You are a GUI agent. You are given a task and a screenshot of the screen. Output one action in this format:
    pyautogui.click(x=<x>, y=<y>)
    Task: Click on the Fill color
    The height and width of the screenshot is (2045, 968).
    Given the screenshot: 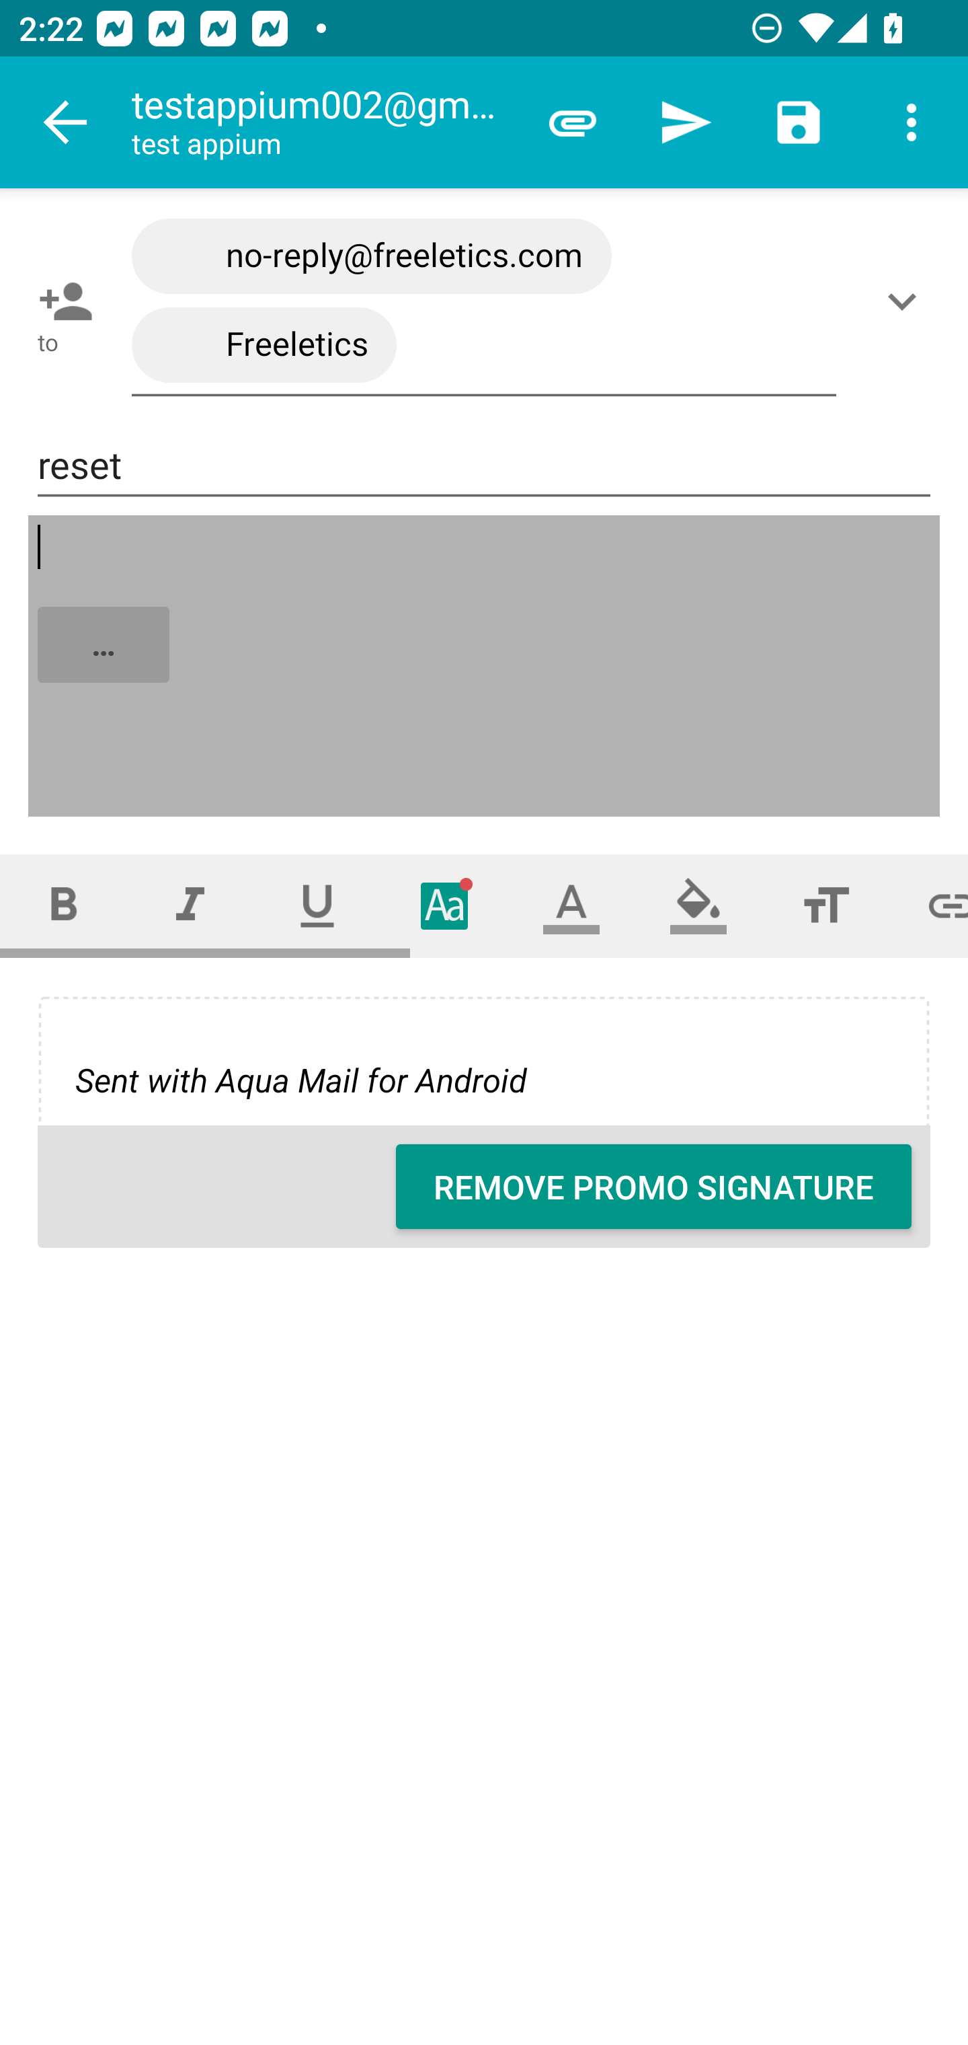 What is the action you would take?
    pyautogui.click(x=698, y=905)
    